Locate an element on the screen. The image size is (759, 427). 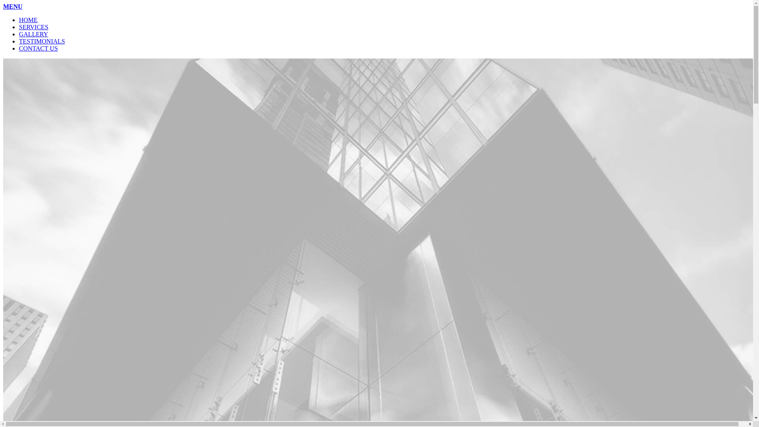
GALLERY is located at coordinates (34, 34).